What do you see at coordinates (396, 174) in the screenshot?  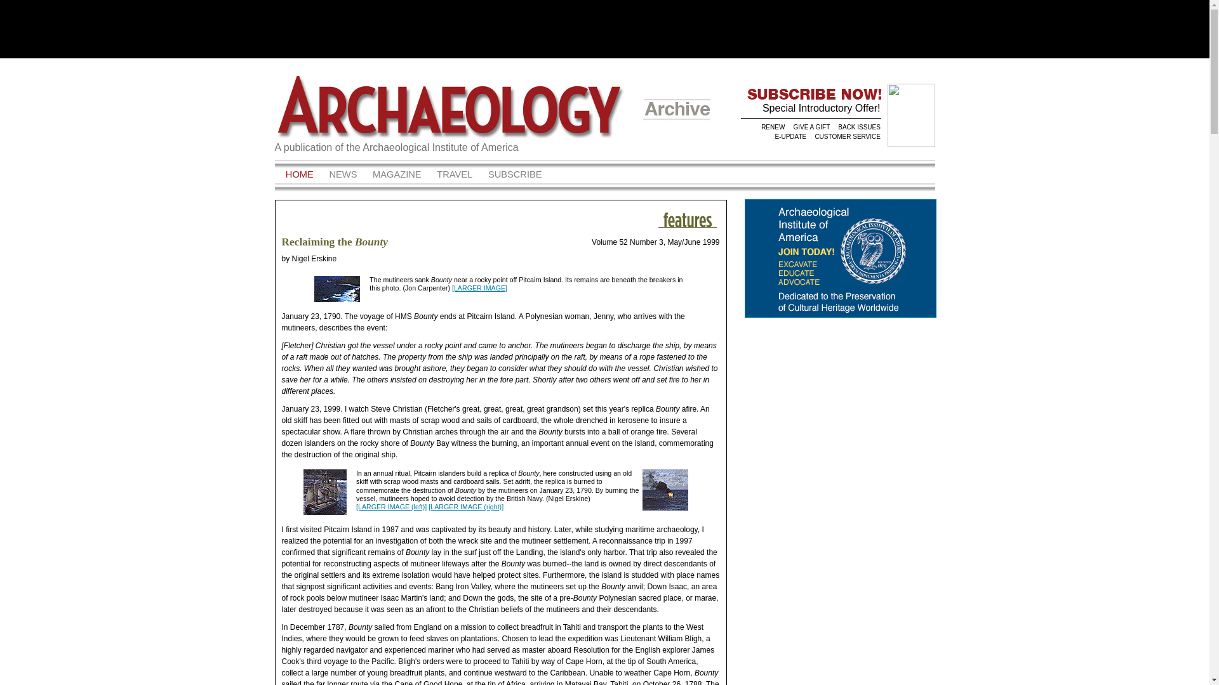 I see `MAGAZINE` at bounding box center [396, 174].